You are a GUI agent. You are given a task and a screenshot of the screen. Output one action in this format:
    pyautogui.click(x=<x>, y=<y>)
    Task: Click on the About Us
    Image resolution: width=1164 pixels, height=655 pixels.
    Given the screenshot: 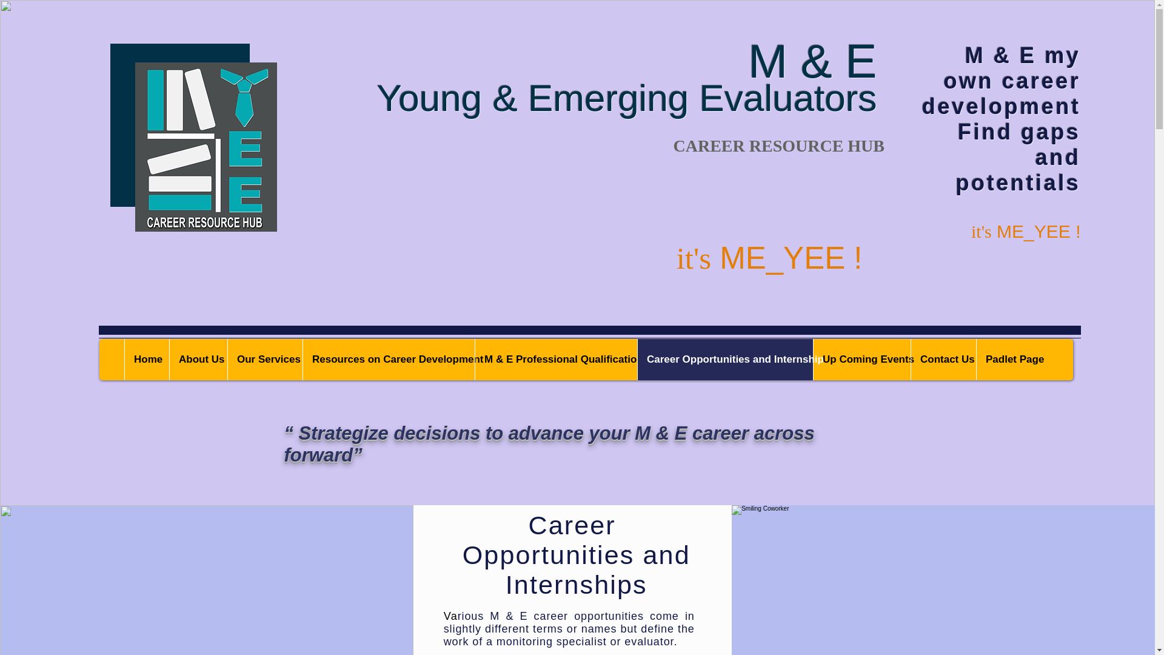 What is the action you would take?
    pyautogui.click(x=198, y=360)
    